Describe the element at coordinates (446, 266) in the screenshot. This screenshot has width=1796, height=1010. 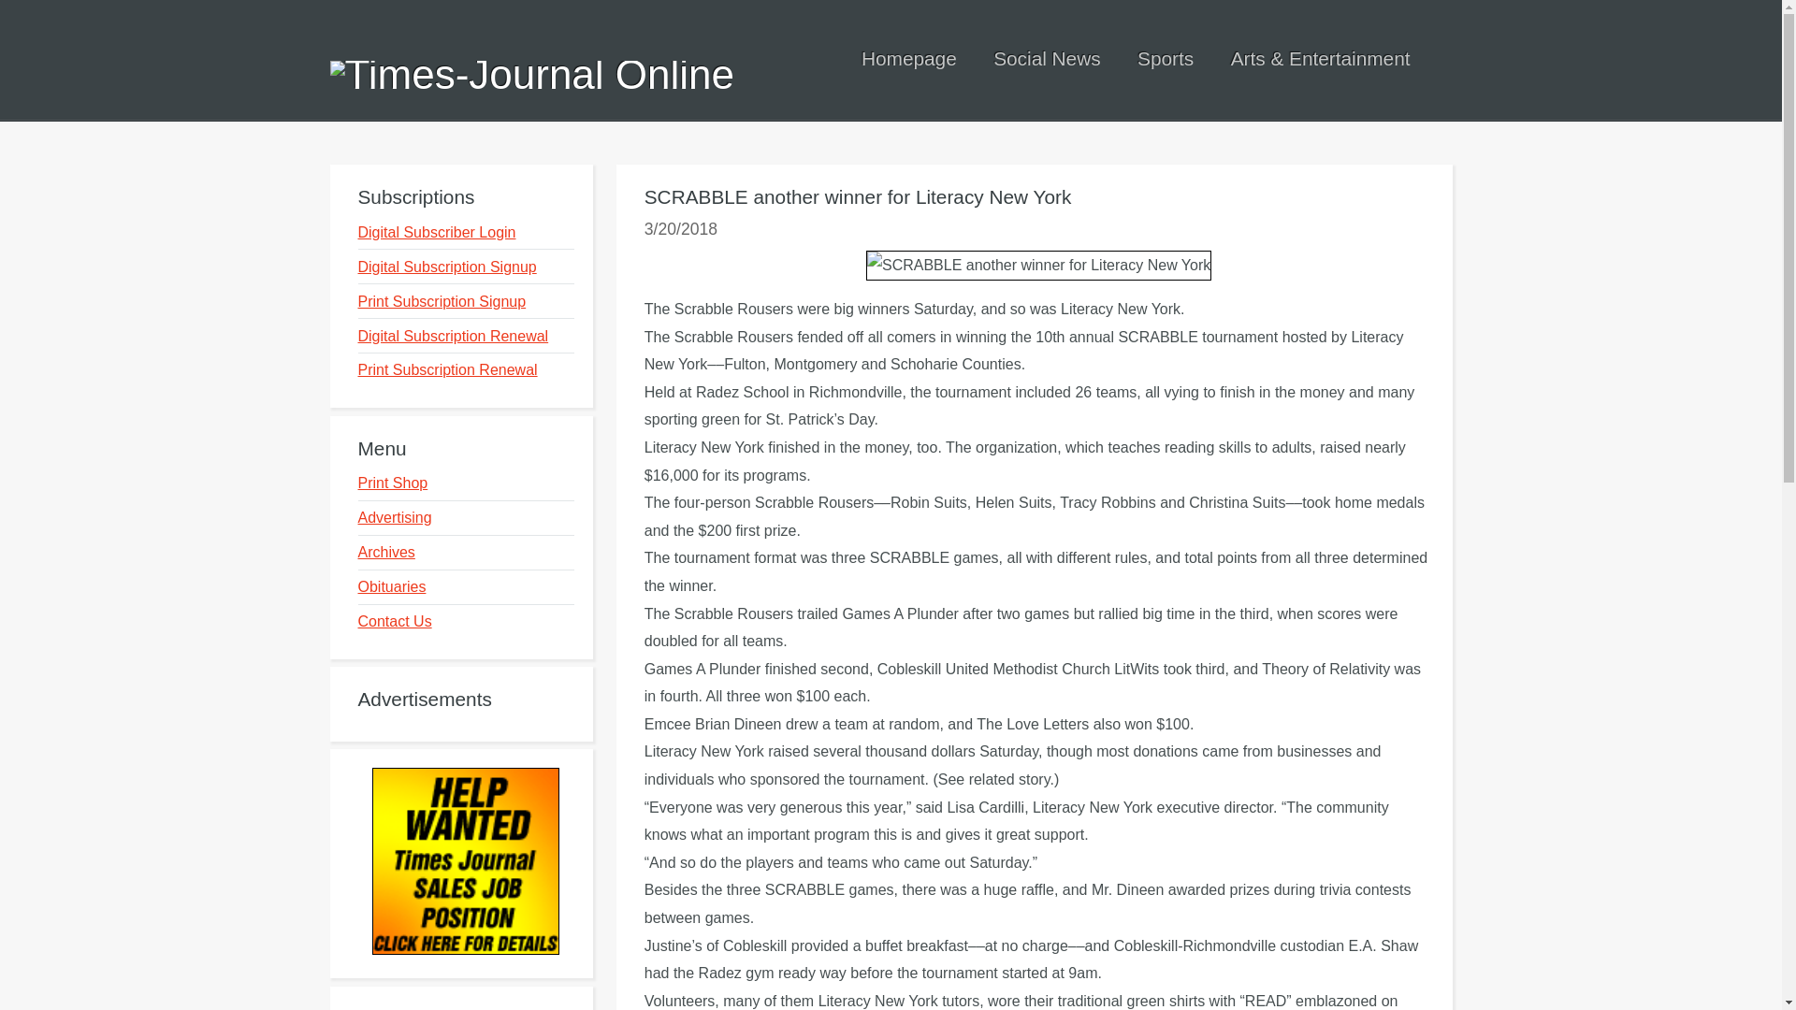
I see `Digital Subscription Signup` at that location.